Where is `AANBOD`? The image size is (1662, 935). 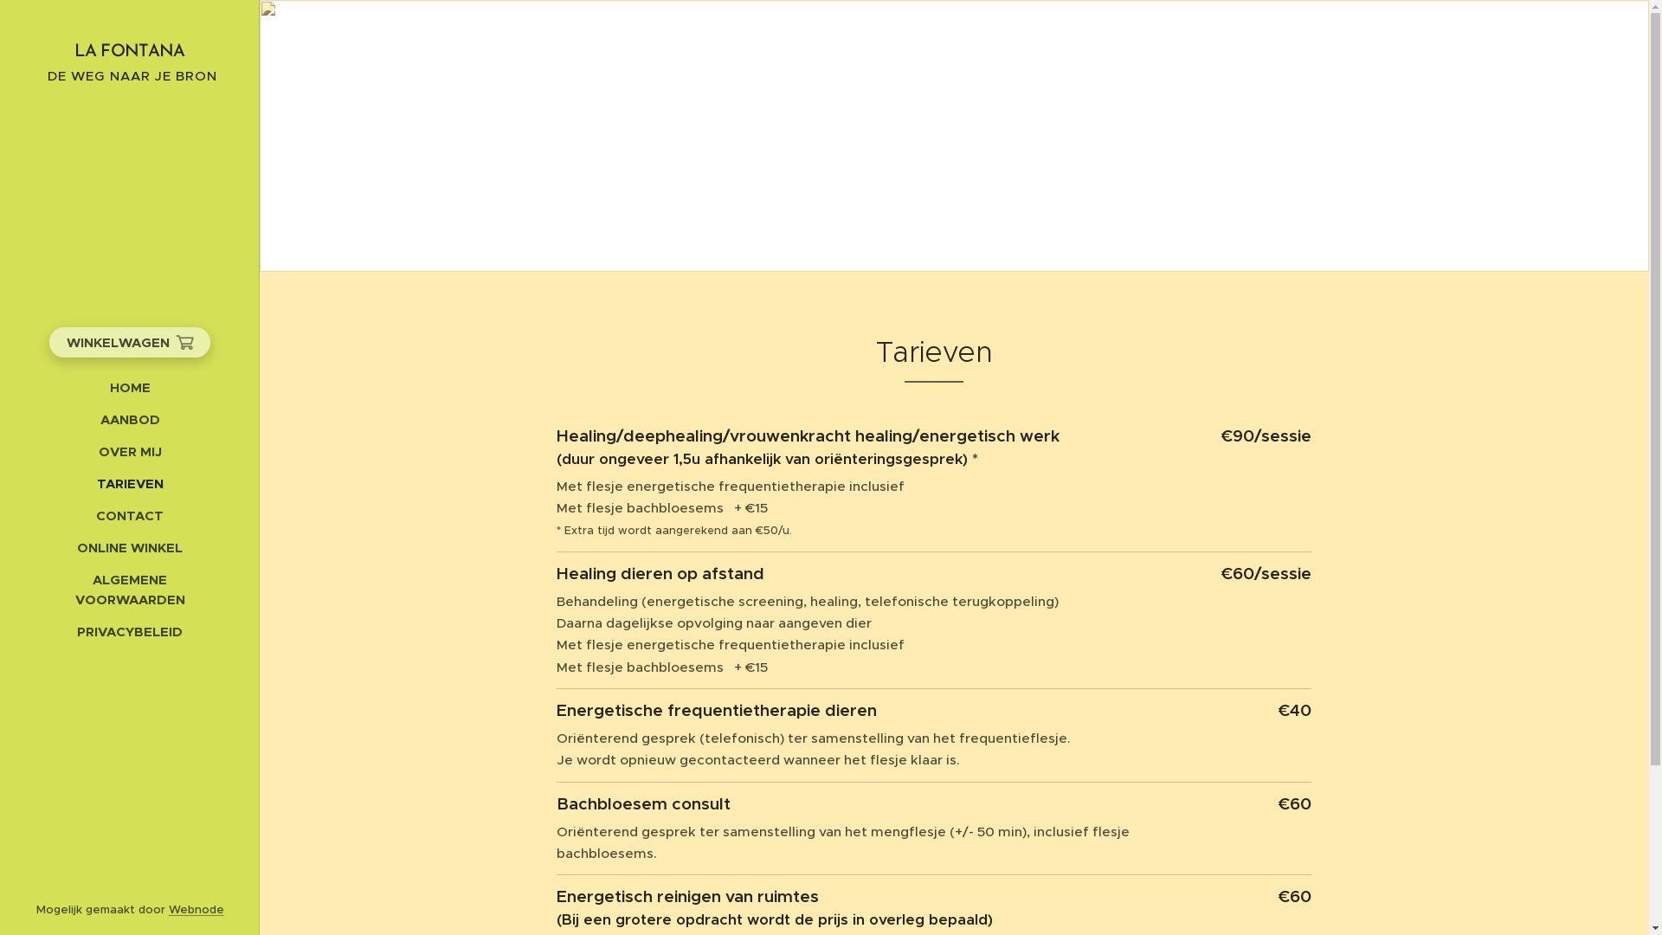
AANBOD is located at coordinates (130, 419).